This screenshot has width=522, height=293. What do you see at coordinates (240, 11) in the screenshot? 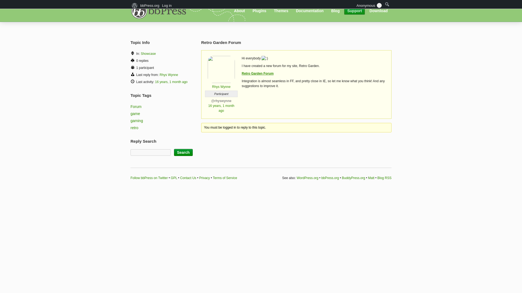
I see `About` at bounding box center [240, 11].